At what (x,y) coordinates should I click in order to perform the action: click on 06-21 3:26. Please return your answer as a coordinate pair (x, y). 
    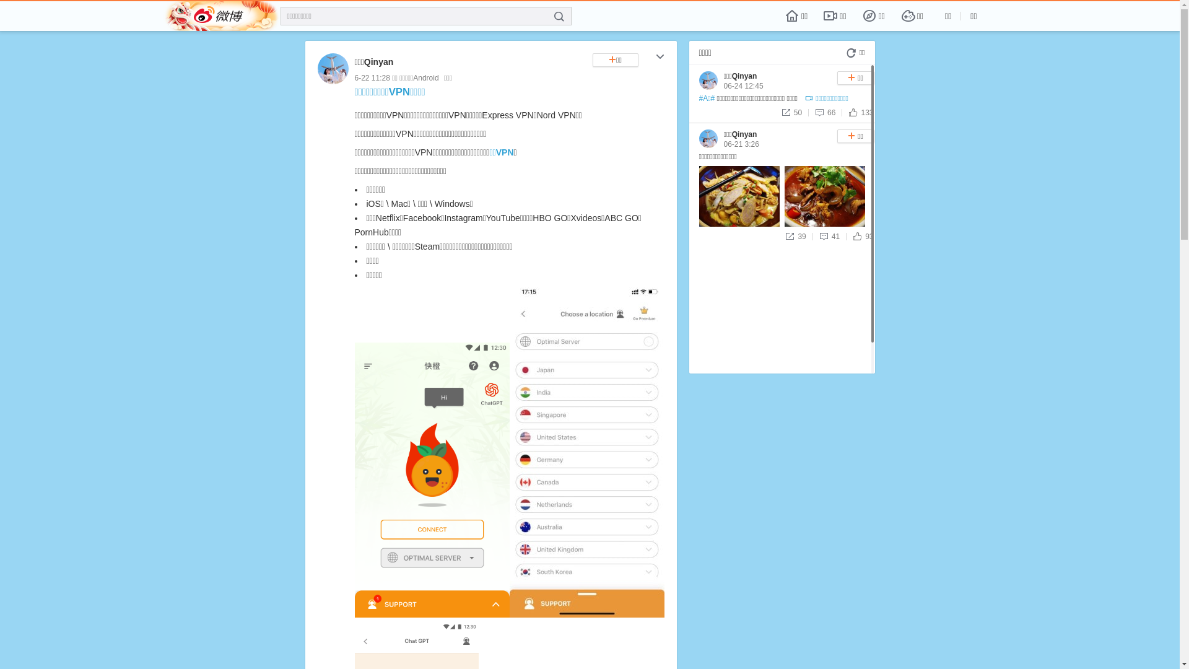
    Looking at the image, I should click on (741, 144).